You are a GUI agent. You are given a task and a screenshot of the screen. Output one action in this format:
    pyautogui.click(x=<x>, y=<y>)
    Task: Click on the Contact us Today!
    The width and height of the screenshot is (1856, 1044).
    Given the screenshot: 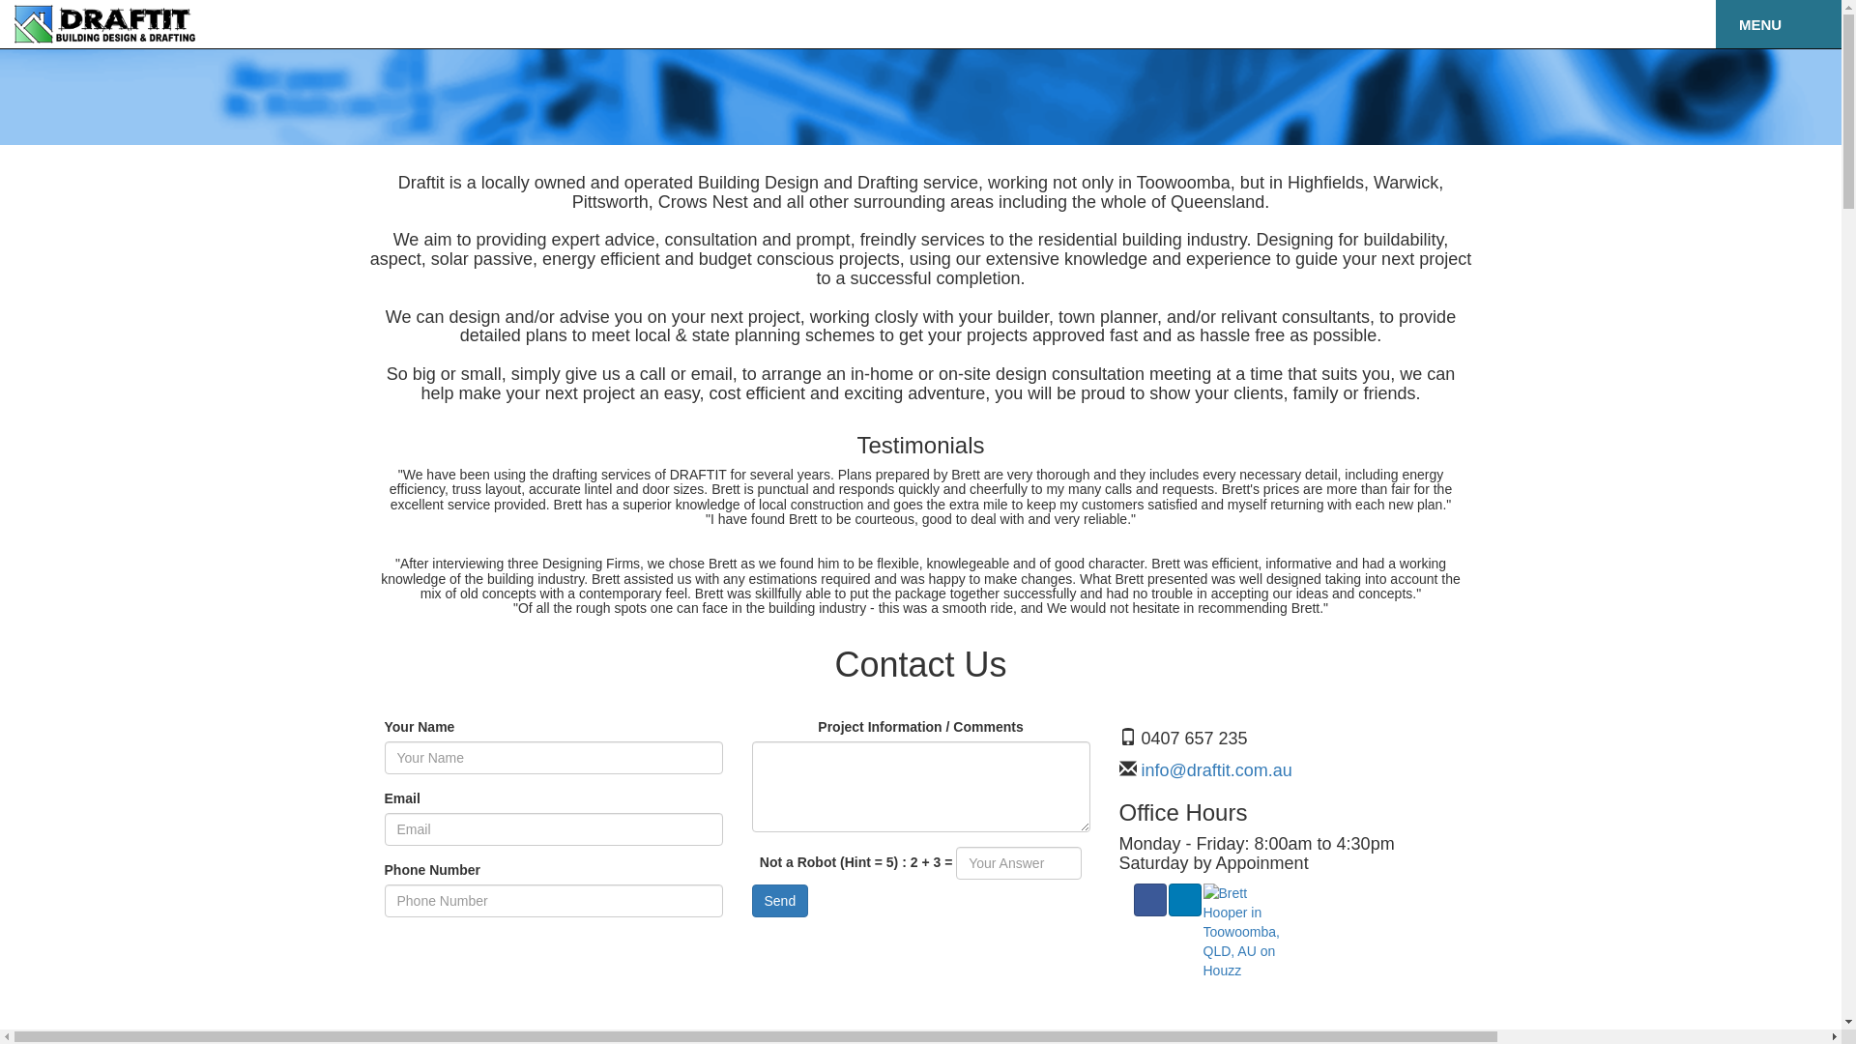 What is the action you would take?
    pyautogui.click(x=921, y=22)
    